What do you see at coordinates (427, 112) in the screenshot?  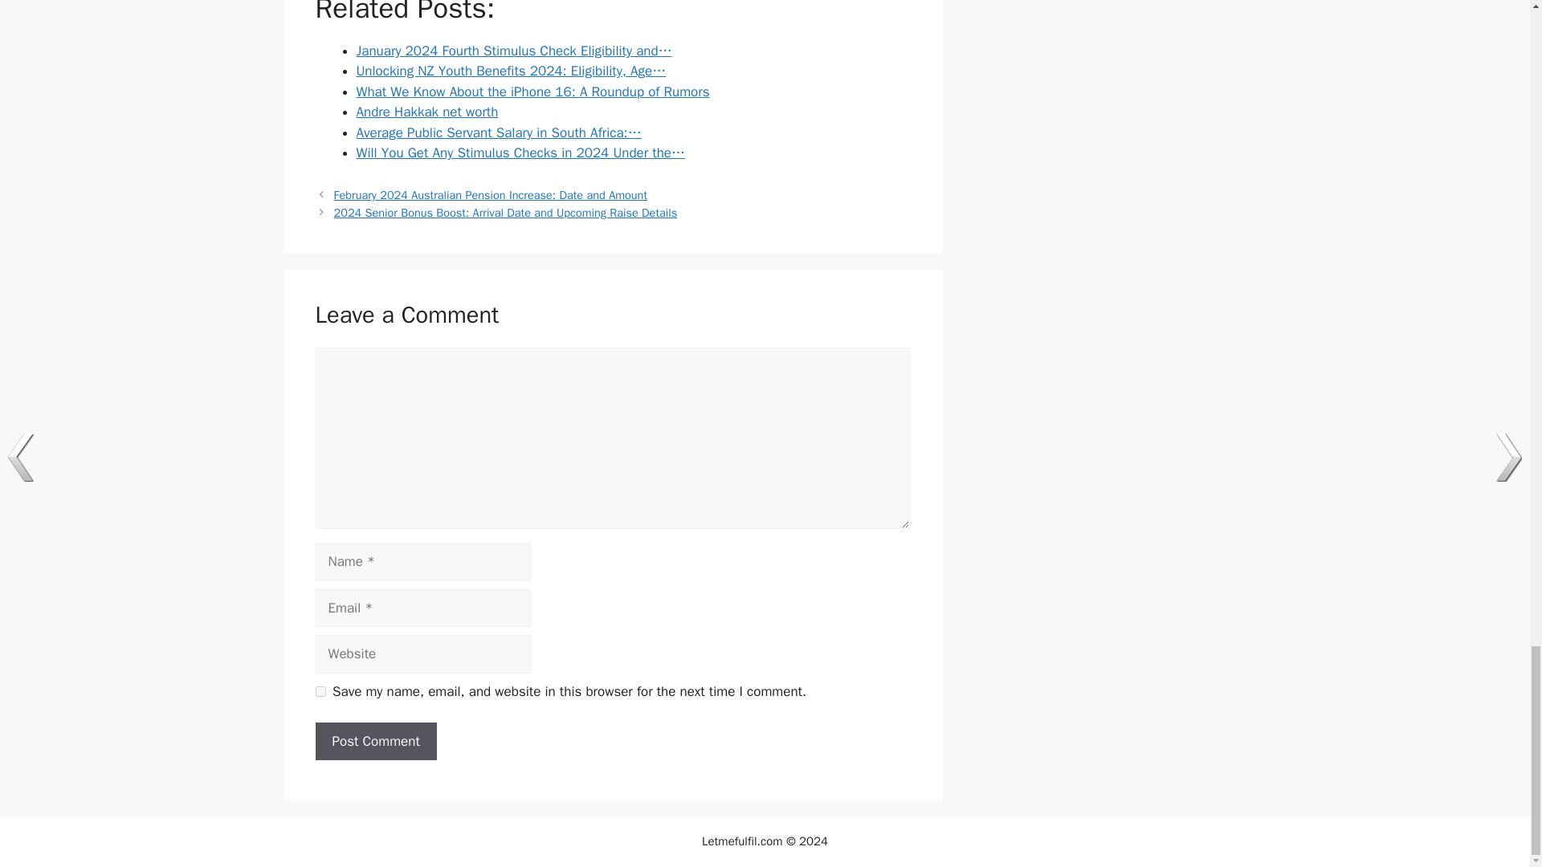 I see `Andre Hakkak net worth` at bounding box center [427, 112].